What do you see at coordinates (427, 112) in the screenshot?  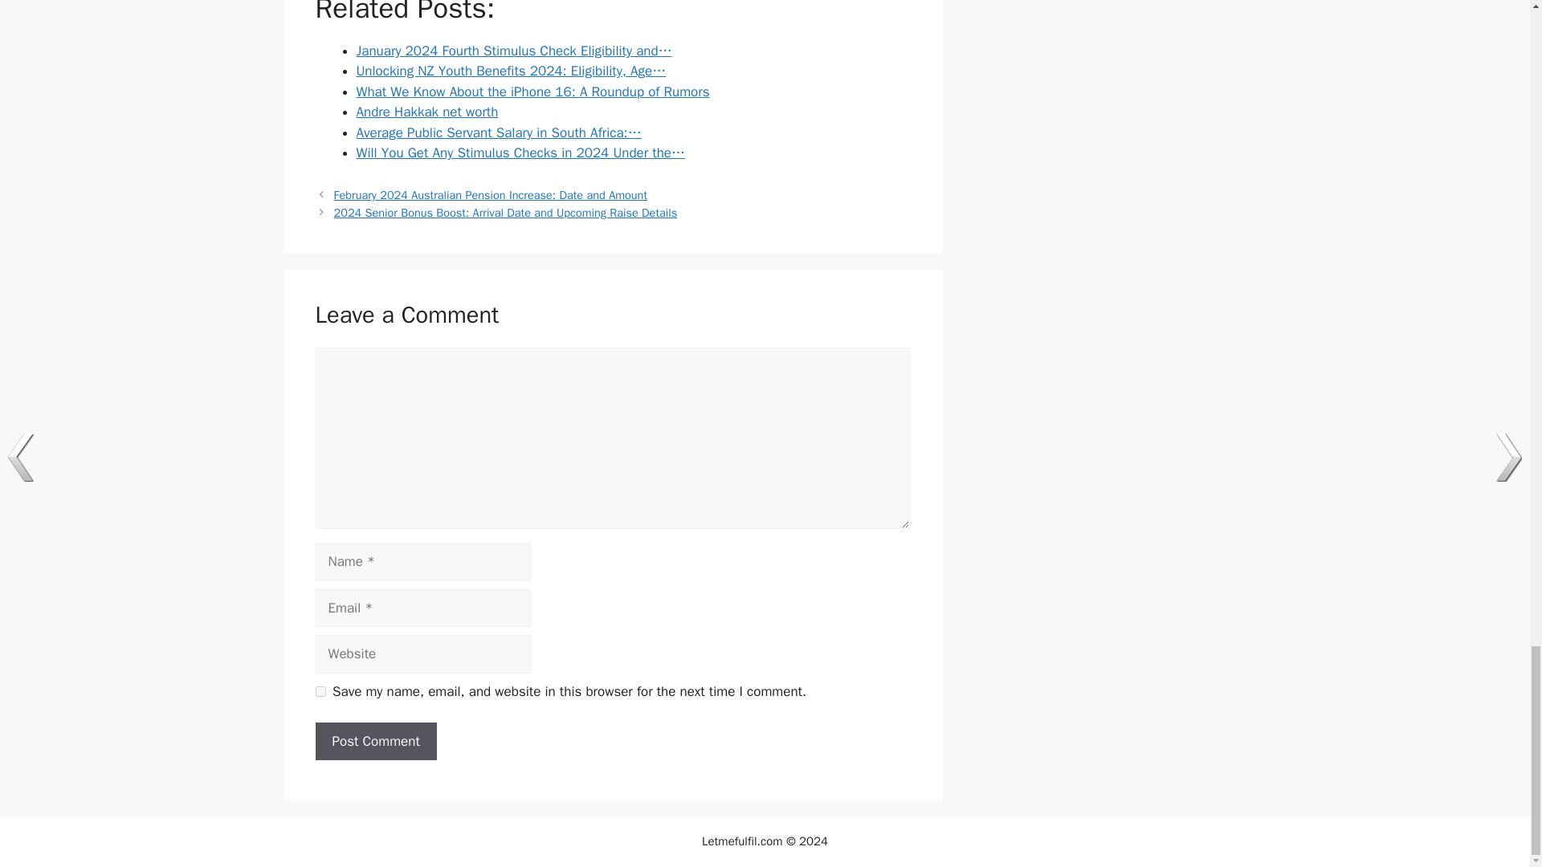 I see `Andre Hakkak net worth` at bounding box center [427, 112].